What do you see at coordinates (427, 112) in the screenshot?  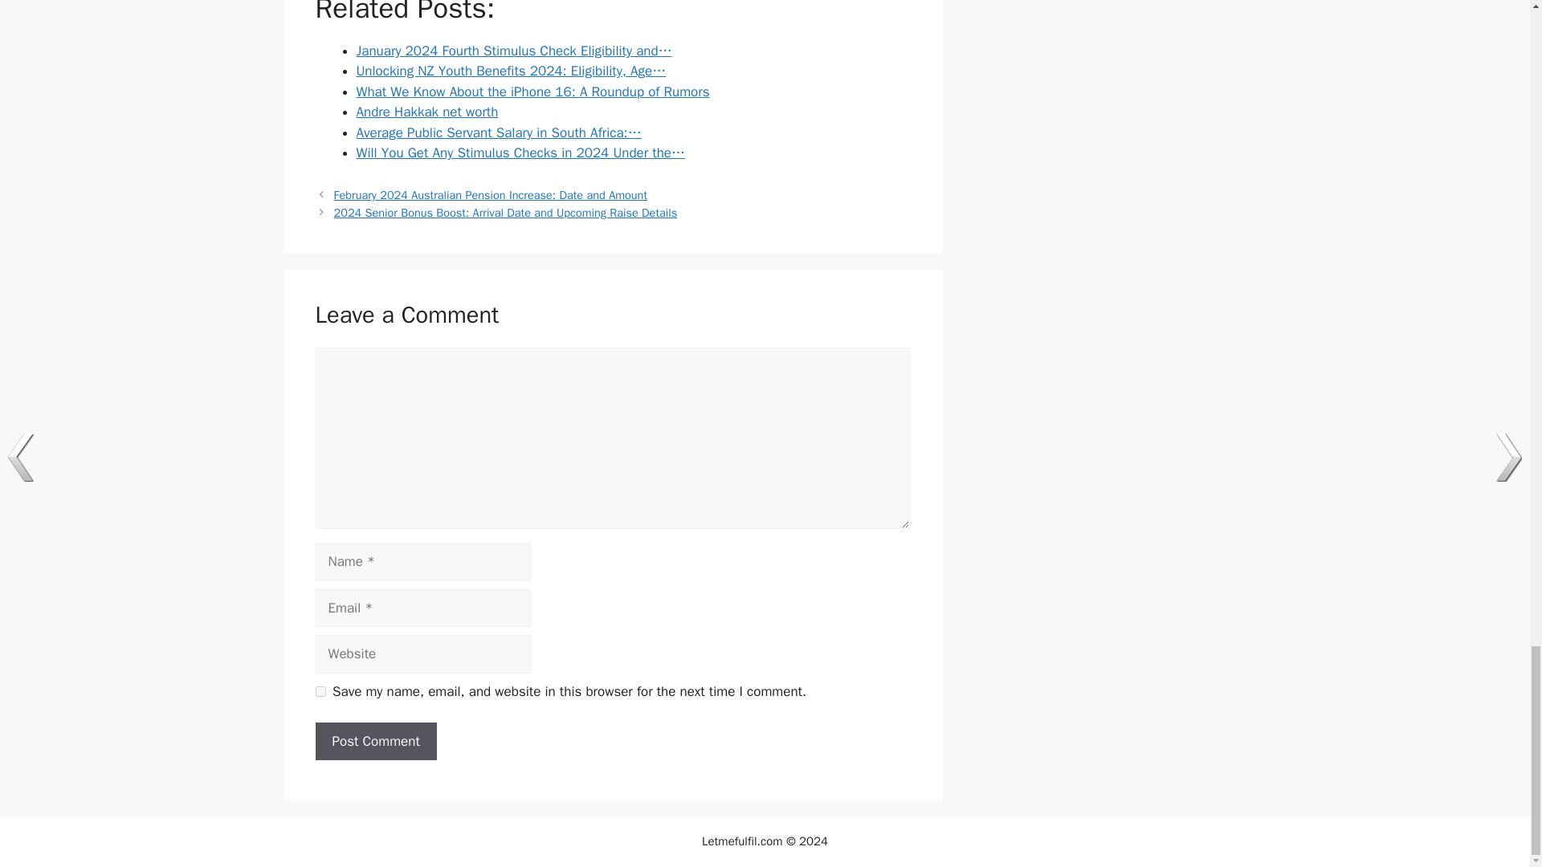 I see `Andre Hakkak net worth` at bounding box center [427, 112].